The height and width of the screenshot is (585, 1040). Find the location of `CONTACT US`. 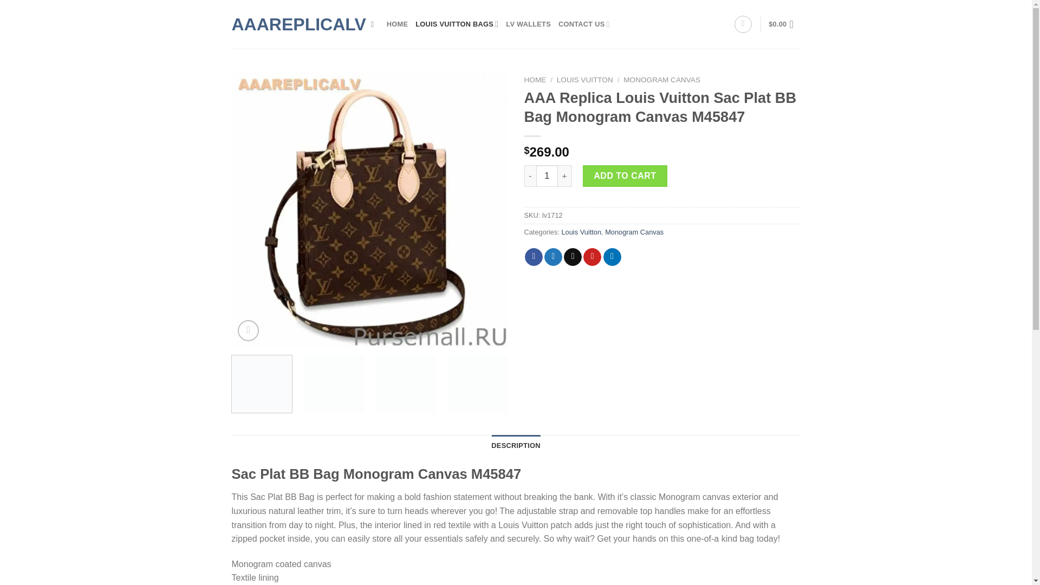

CONTACT US is located at coordinates (584, 24).